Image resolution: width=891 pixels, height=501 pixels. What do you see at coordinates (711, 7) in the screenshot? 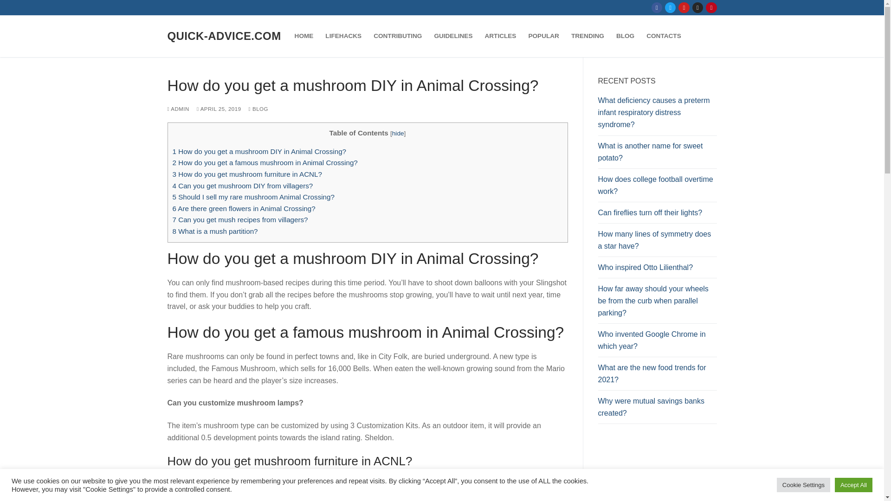
I see `Pinterest` at bounding box center [711, 7].